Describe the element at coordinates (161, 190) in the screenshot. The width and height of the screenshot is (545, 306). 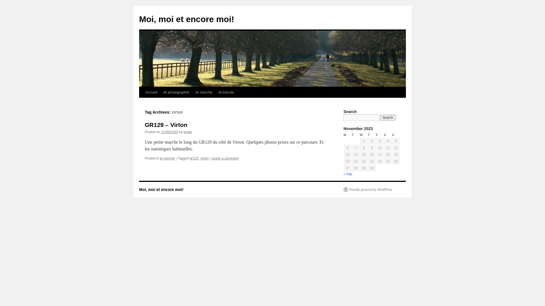
I see `Moi, moi et encore moi!` at that location.